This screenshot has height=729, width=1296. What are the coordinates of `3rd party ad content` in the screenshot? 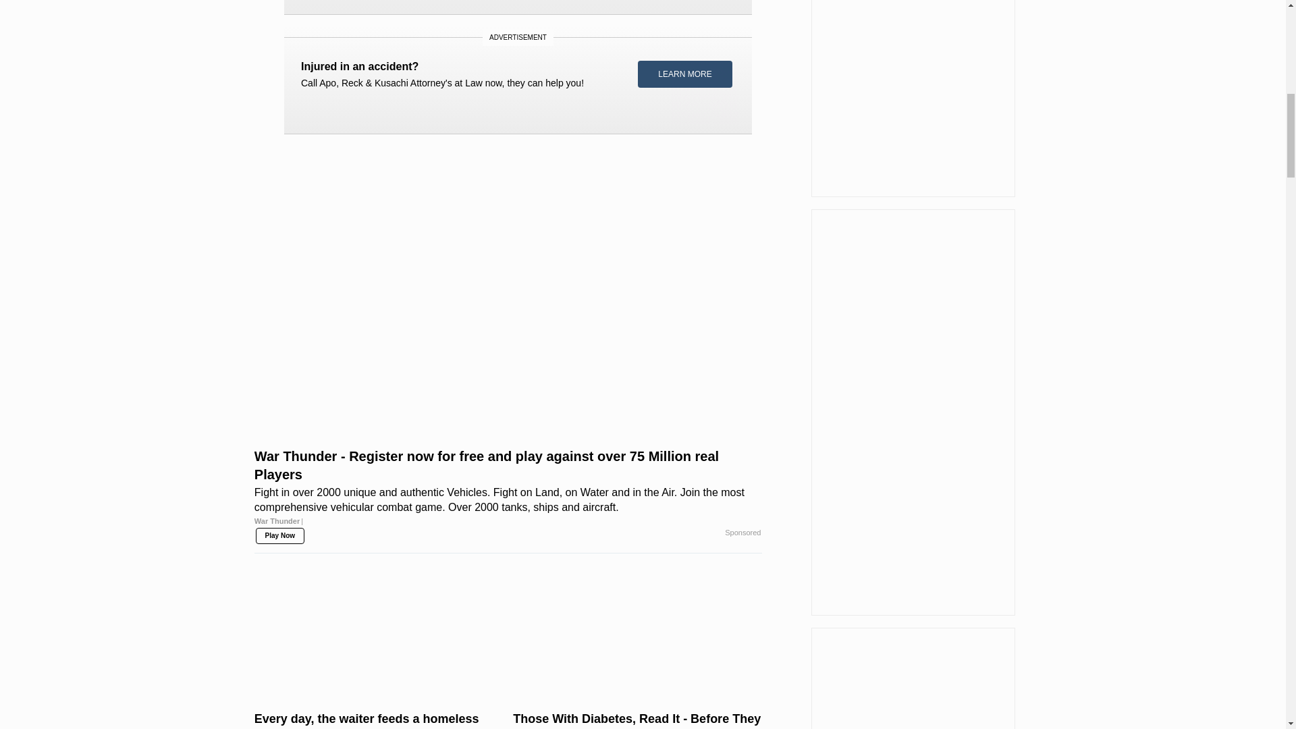 It's located at (518, 78).